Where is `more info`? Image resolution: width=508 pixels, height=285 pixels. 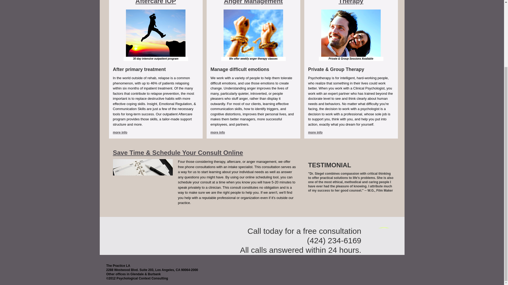 more info is located at coordinates (218, 132).